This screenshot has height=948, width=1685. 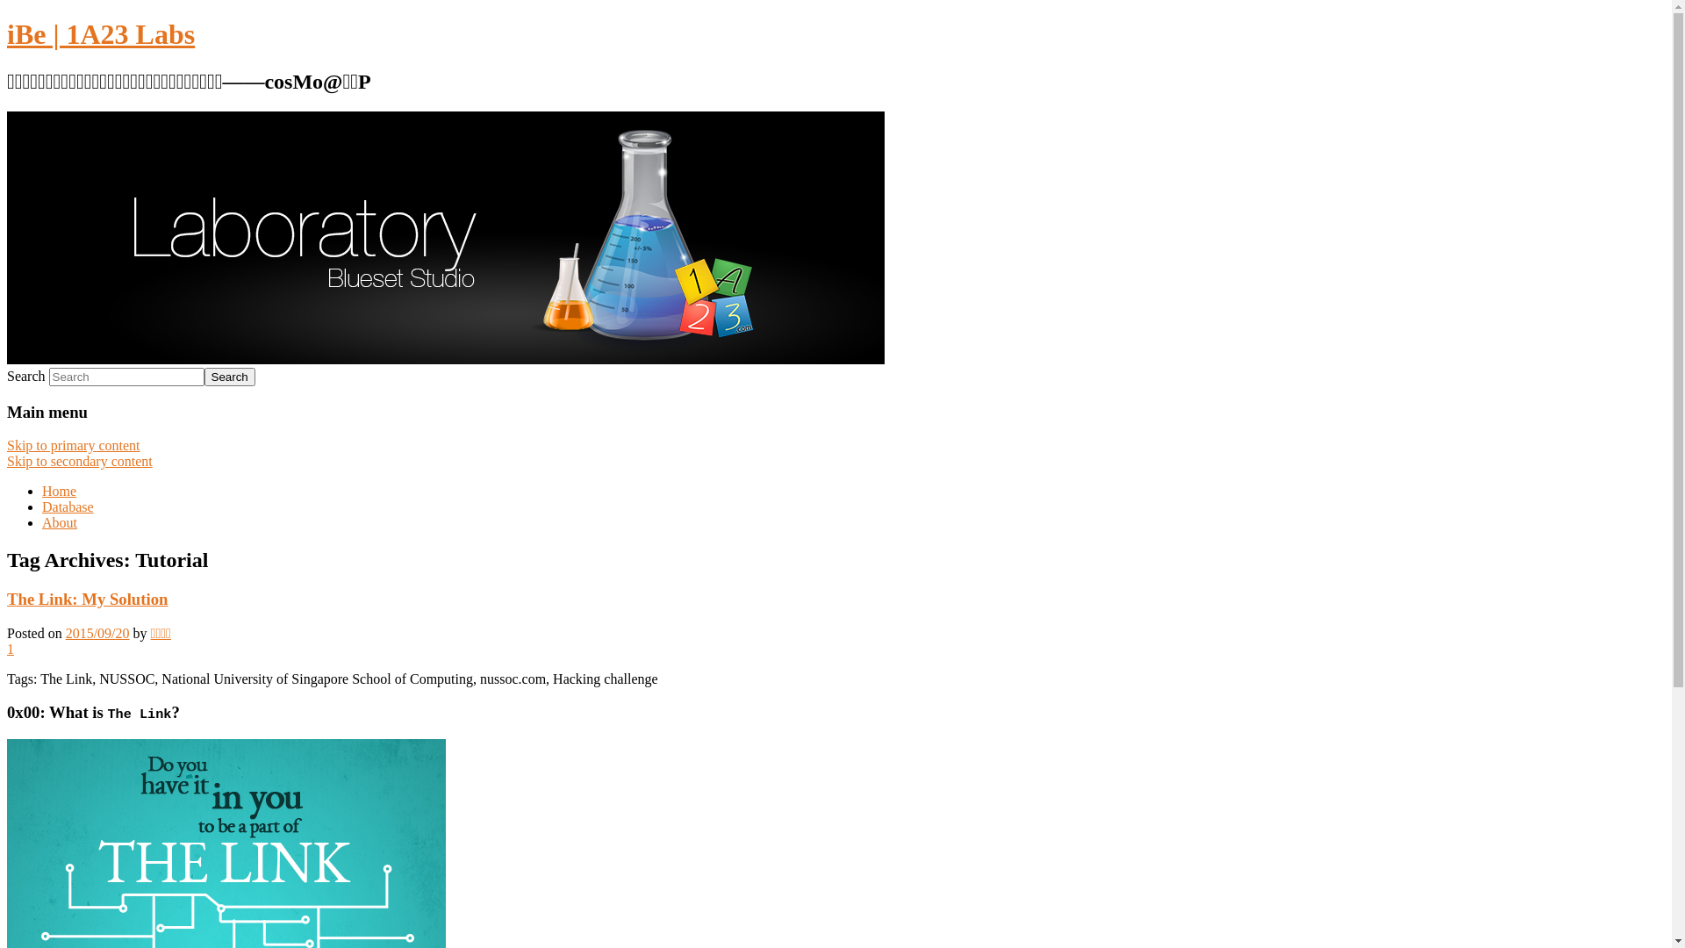 What do you see at coordinates (88, 599) in the screenshot?
I see `The Link: My Solution` at bounding box center [88, 599].